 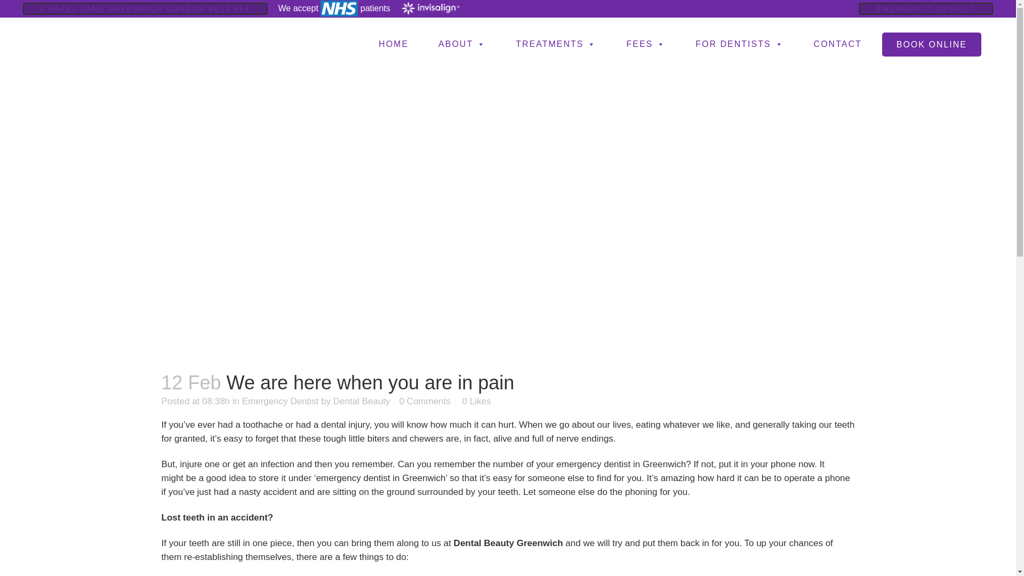 I want to click on HOME, so click(x=393, y=44).